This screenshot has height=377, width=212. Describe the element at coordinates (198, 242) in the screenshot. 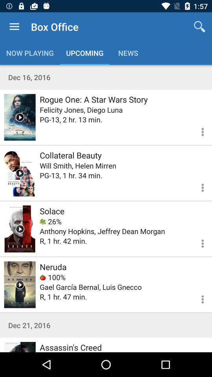

I see `more options` at that location.